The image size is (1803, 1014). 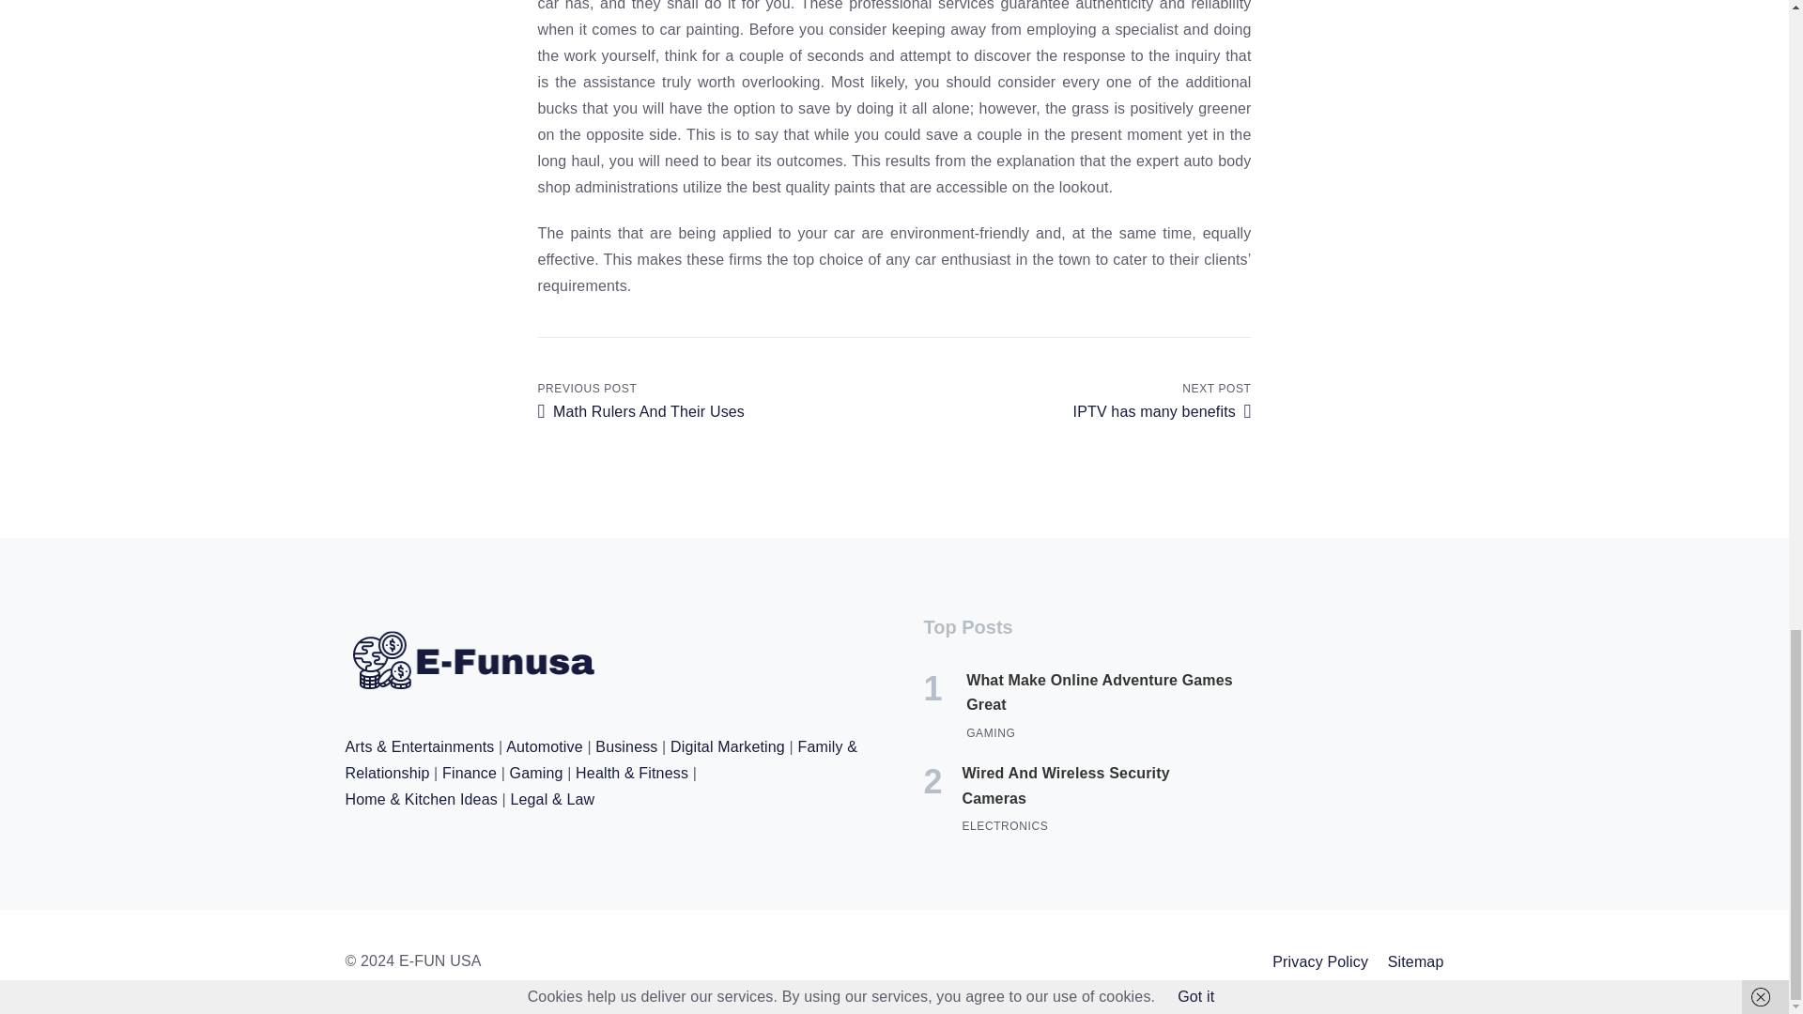 I want to click on What Make Online Adventure Games Great, so click(x=716, y=399).